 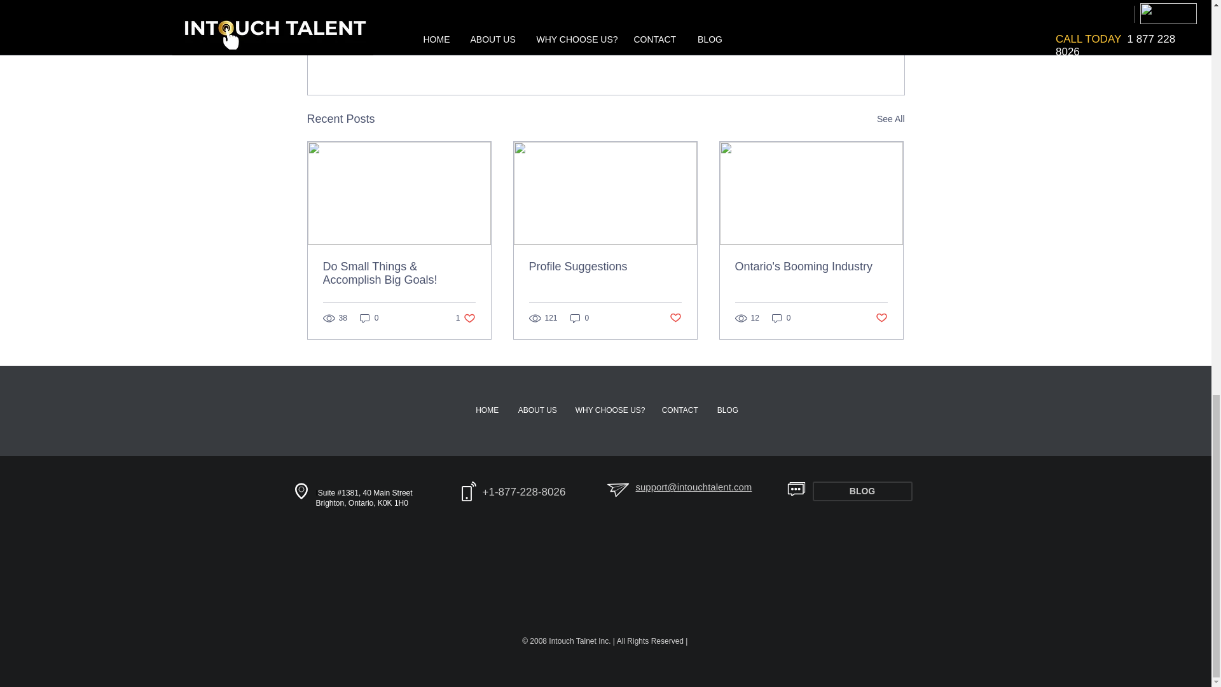 What do you see at coordinates (881, 318) in the screenshot?
I see `0` at bounding box center [881, 318].